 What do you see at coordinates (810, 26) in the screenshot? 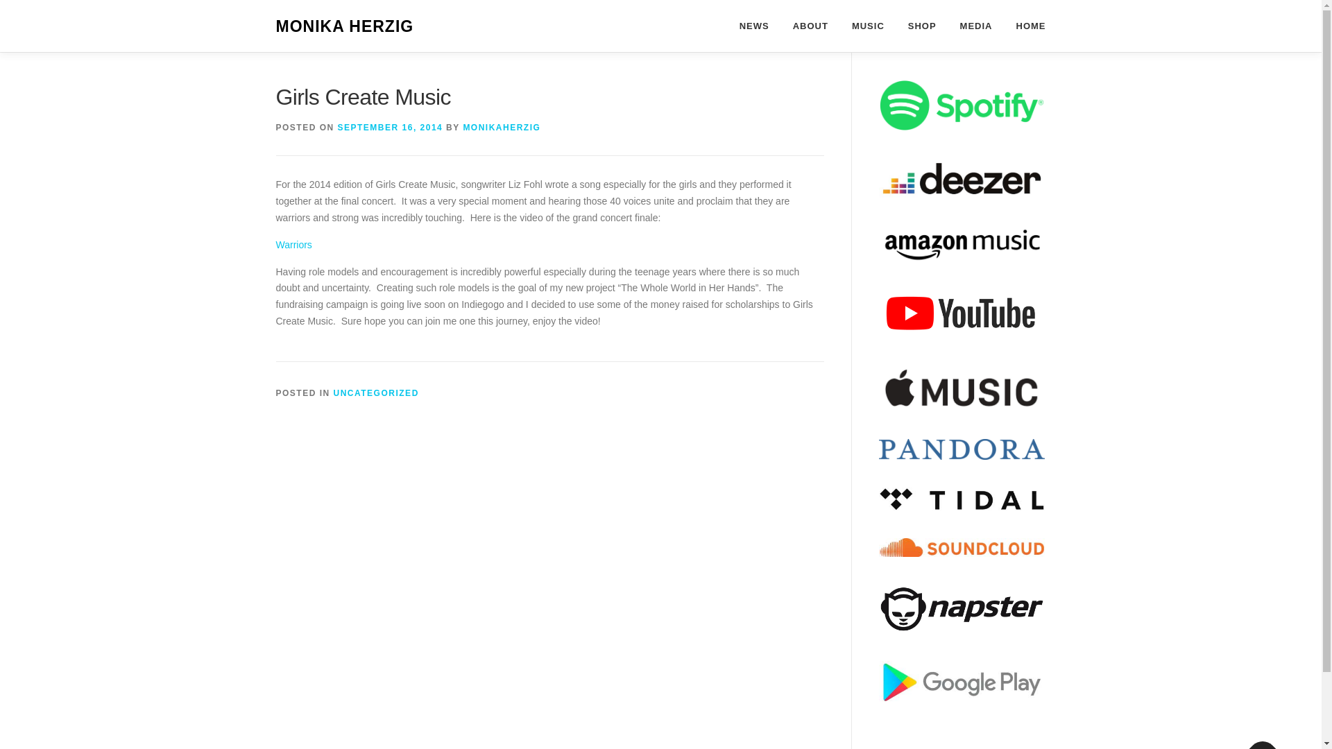
I see `ABOUT` at bounding box center [810, 26].